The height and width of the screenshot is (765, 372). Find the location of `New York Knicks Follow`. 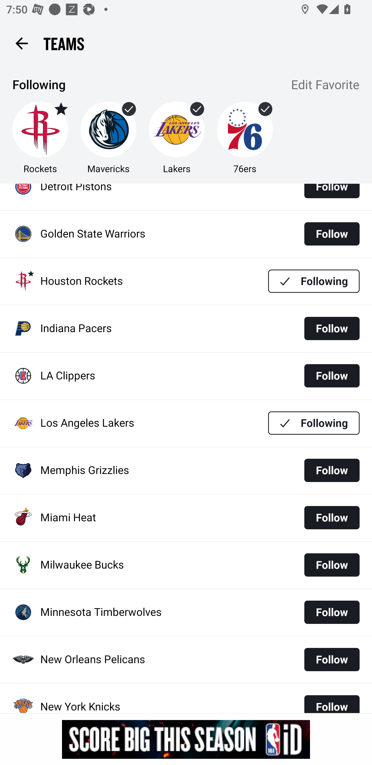

New York Knicks Follow is located at coordinates (186, 698).